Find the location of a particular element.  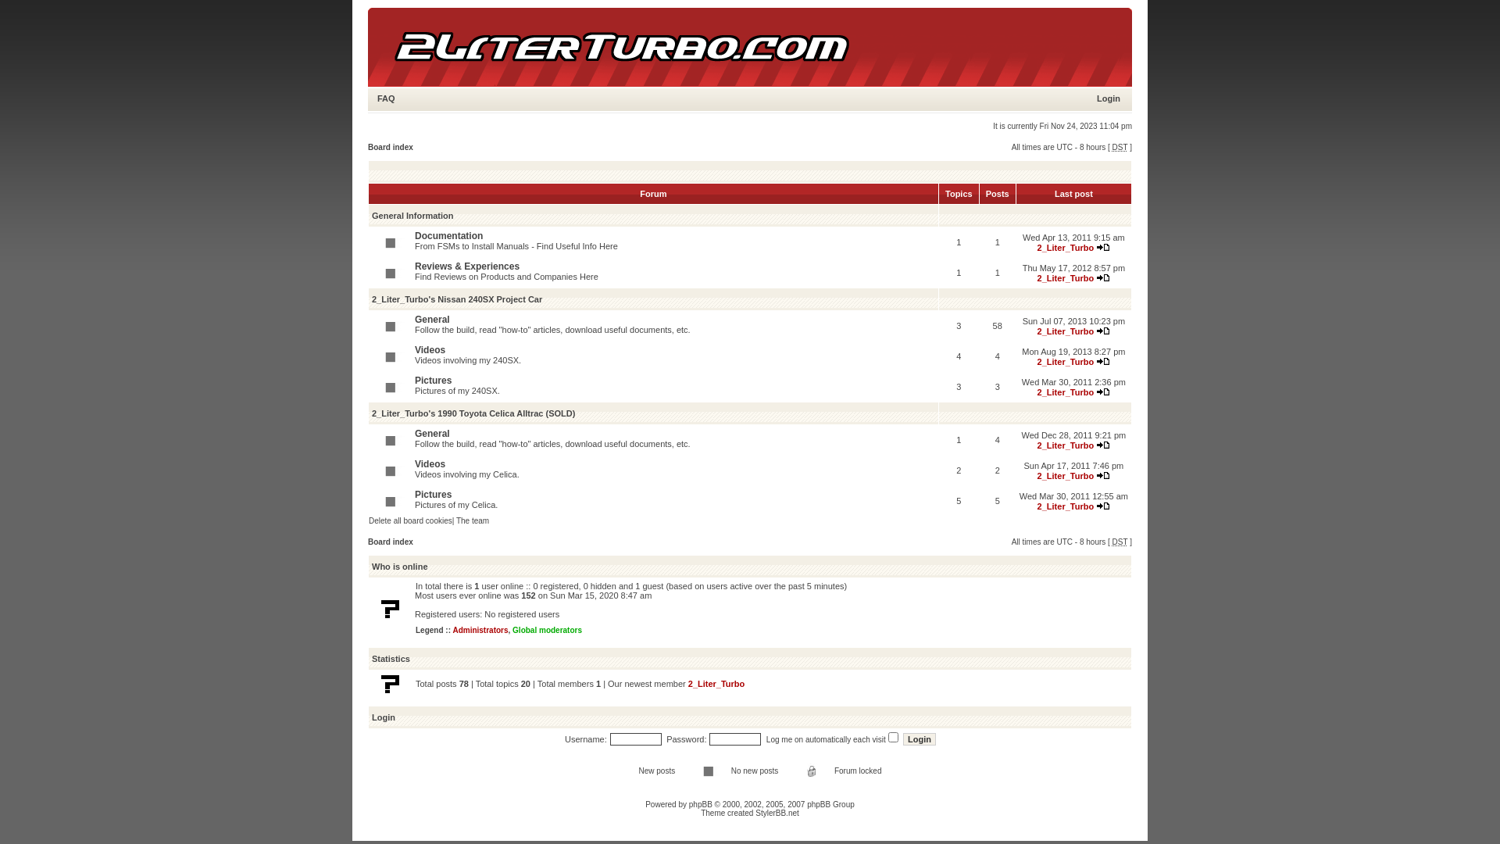

2_Liter_Turbo's Nissan 240SX Project Car is located at coordinates (457, 299).